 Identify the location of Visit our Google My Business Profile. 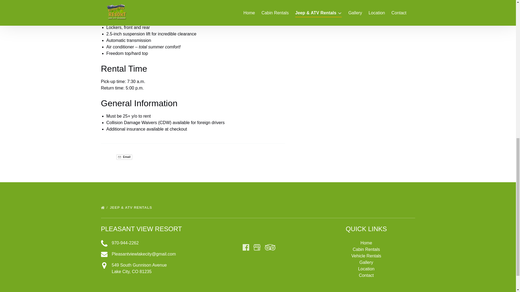
(257, 247).